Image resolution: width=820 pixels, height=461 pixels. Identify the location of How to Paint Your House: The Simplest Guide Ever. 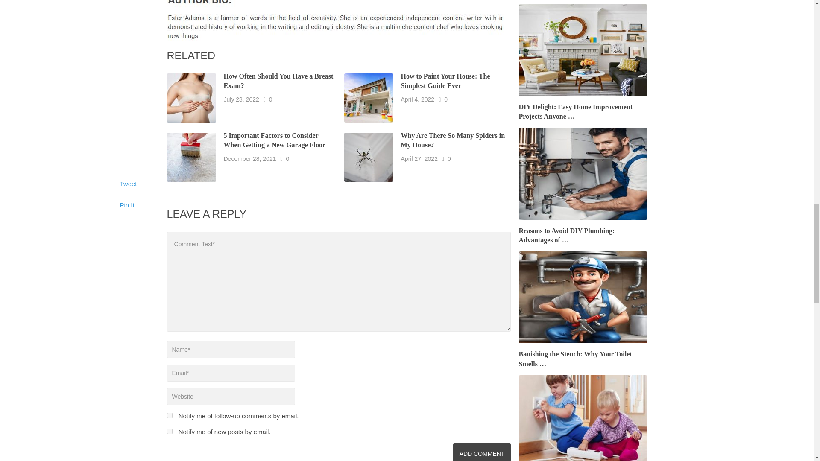
(445, 81).